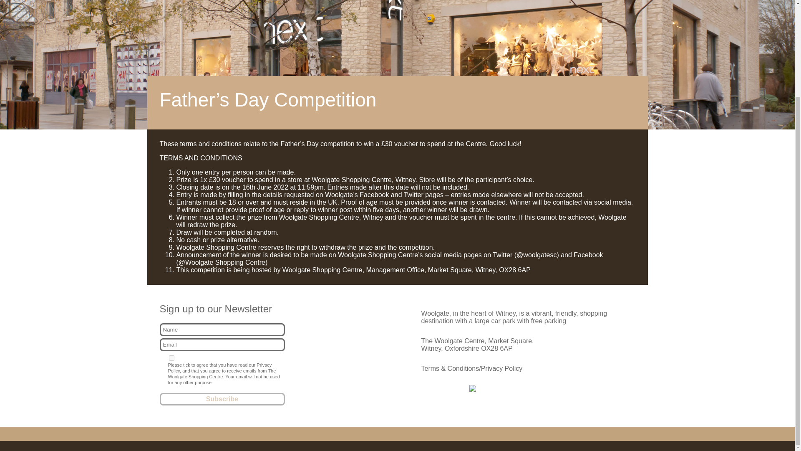  What do you see at coordinates (171, 358) in the screenshot?
I see `1` at bounding box center [171, 358].